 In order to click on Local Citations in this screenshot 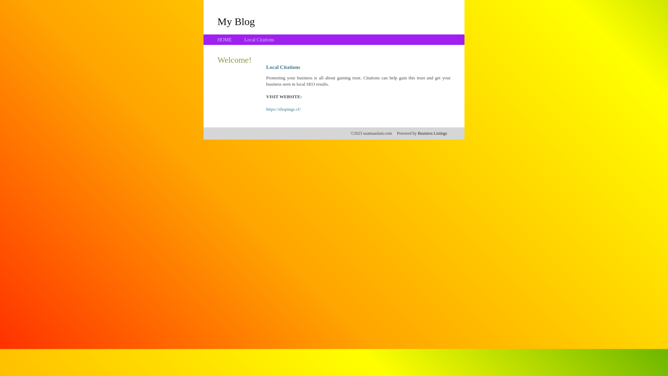, I will do `click(259, 40)`.